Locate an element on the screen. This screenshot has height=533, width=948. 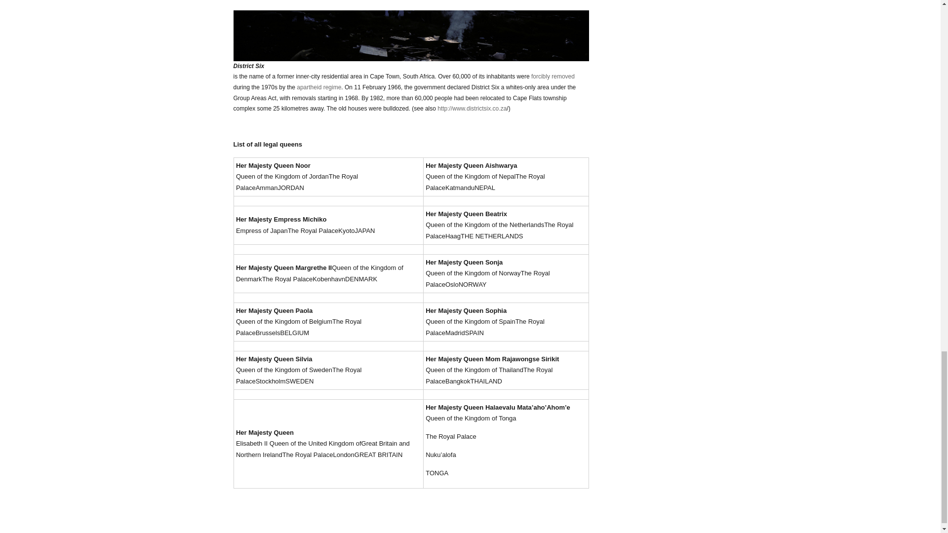
queen3 is located at coordinates (411, 31).